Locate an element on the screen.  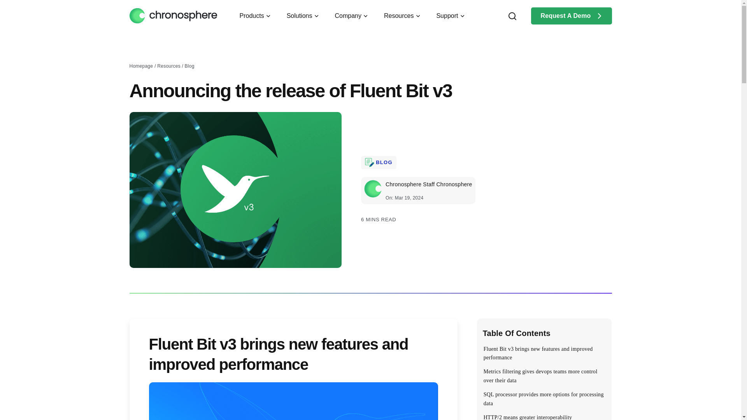
Resources is located at coordinates (403, 16).